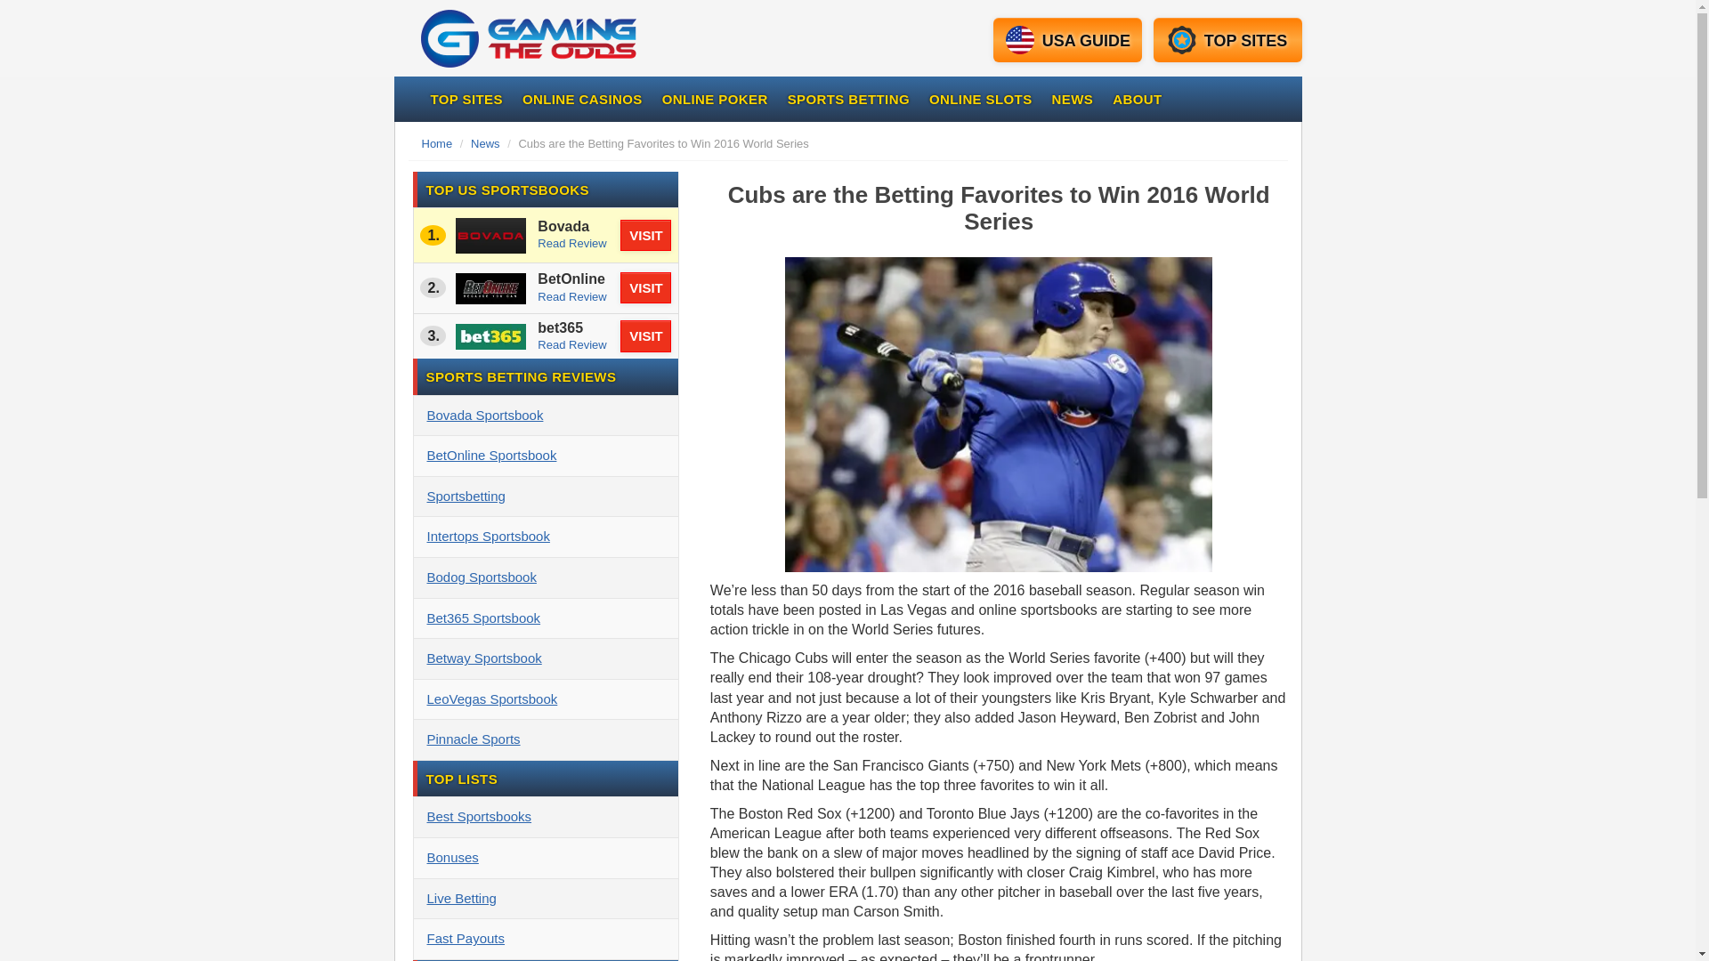 Image resolution: width=1709 pixels, height=961 pixels. What do you see at coordinates (545, 618) in the screenshot?
I see `Bet365 Sportsbook` at bounding box center [545, 618].